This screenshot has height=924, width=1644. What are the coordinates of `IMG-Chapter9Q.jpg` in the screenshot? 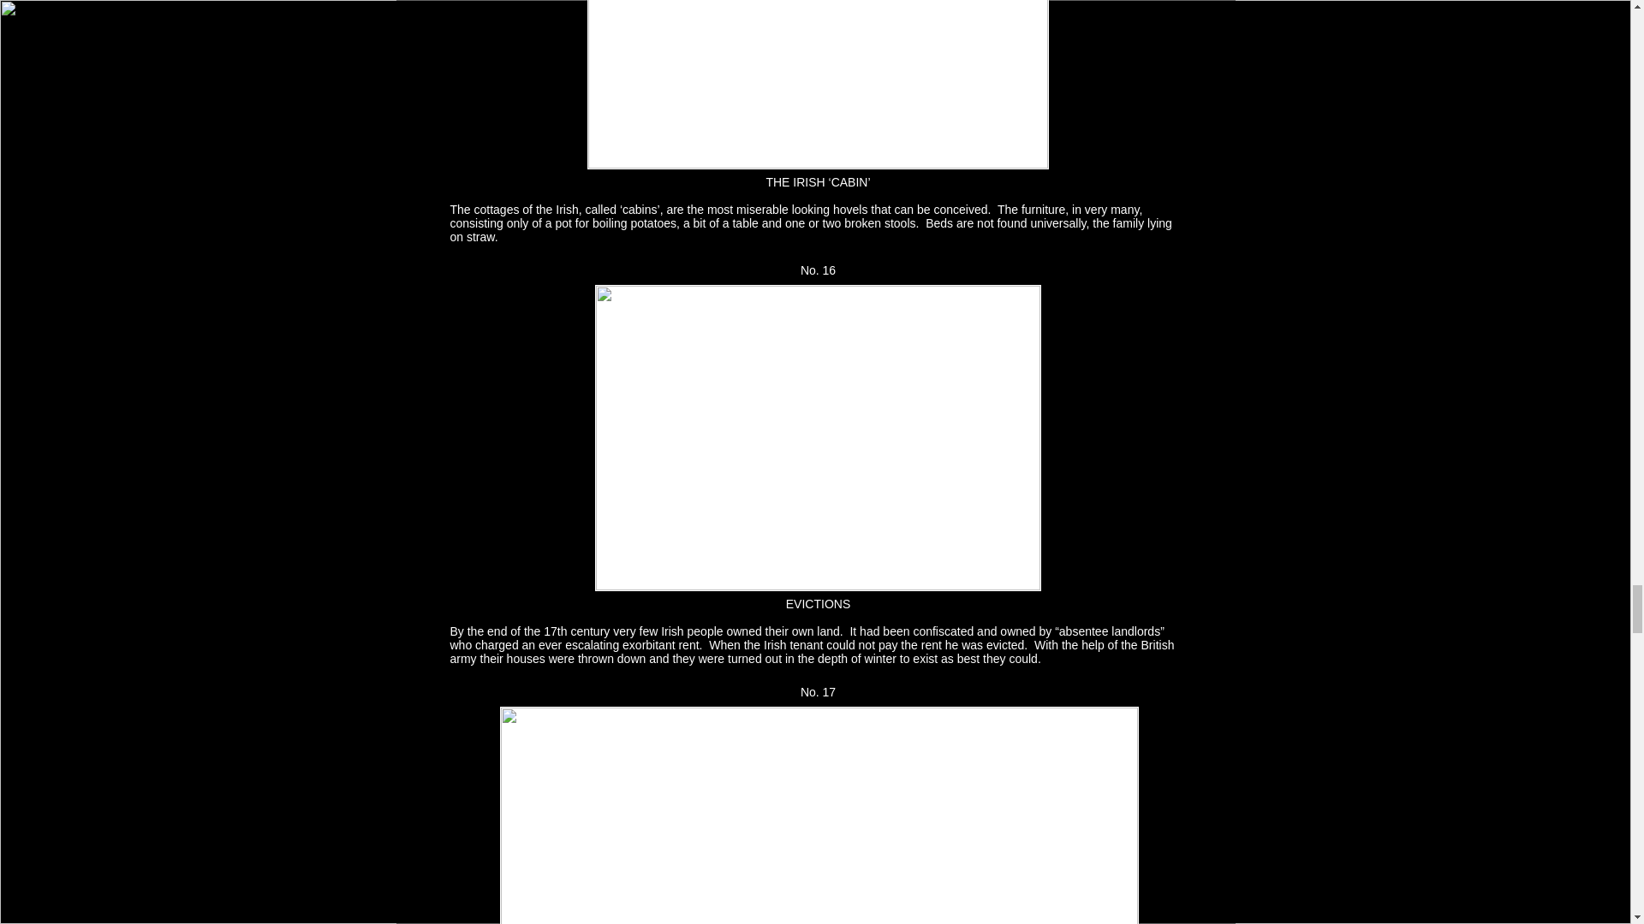 It's located at (817, 438).